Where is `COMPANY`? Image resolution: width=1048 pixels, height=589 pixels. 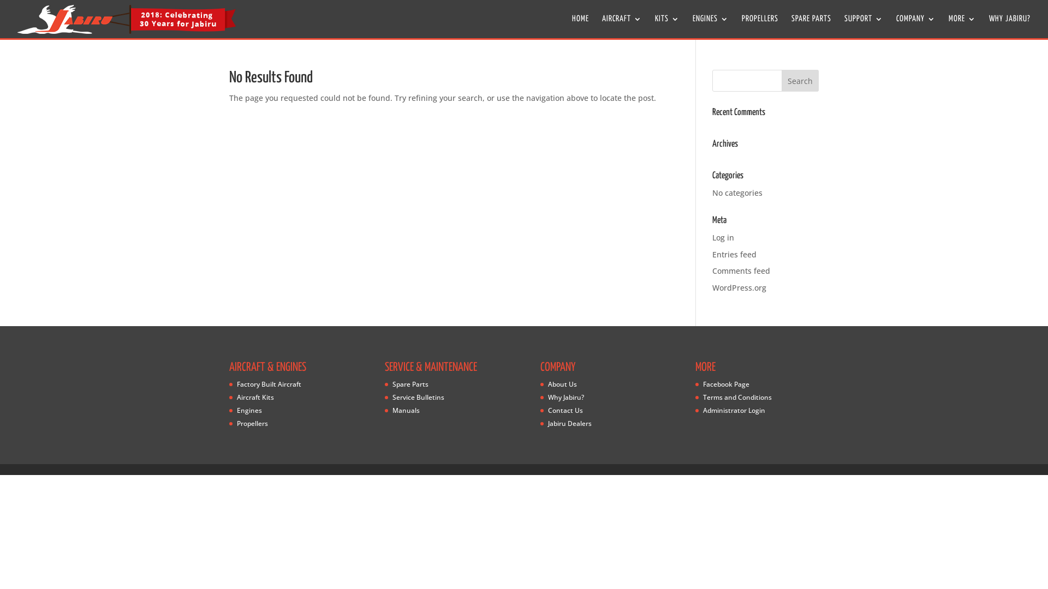 COMPANY is located at coordinates (916, 27).